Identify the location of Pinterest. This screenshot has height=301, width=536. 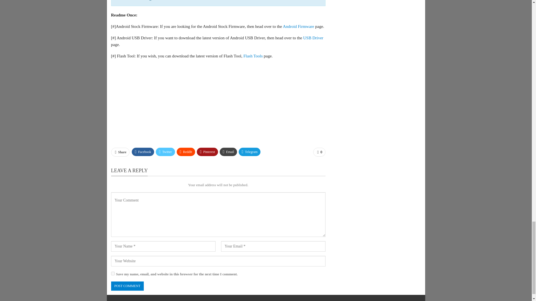
(207, 152).